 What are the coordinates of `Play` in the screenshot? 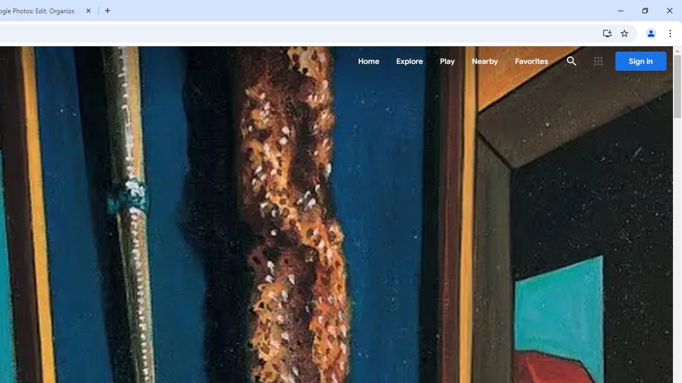 It's located at (448, 61).